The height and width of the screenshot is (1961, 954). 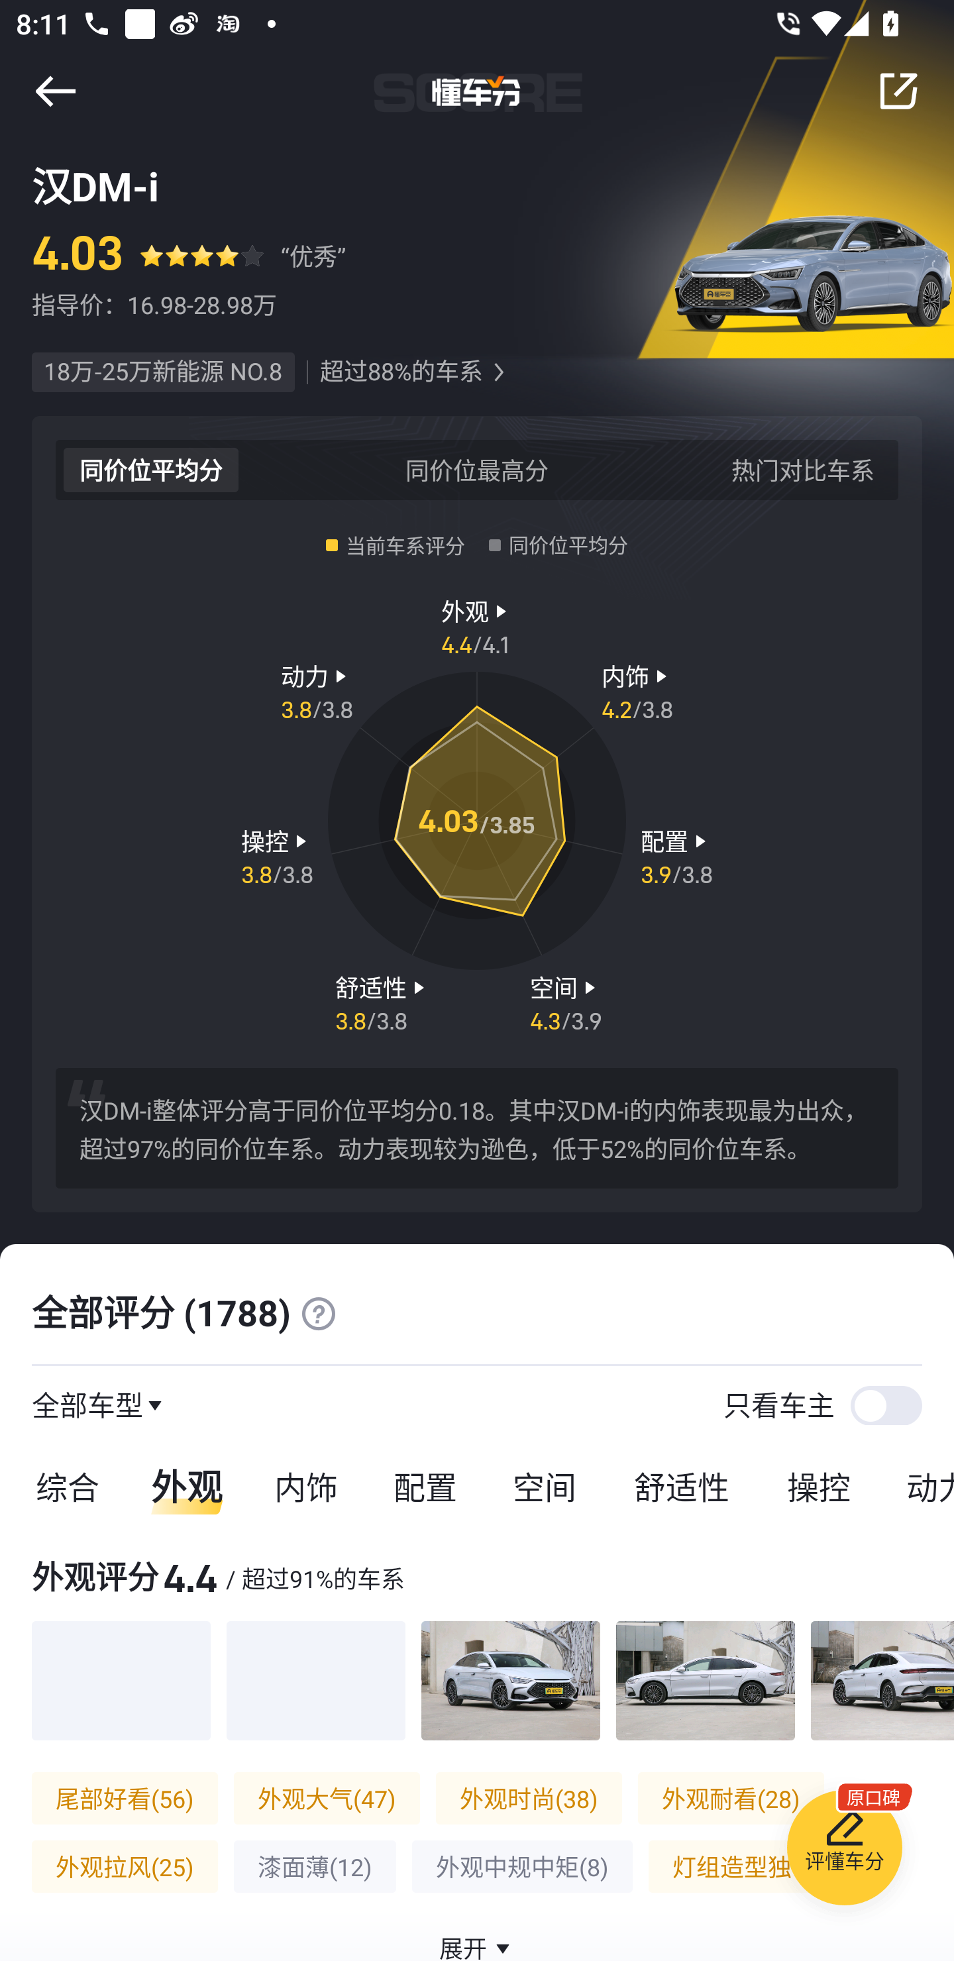 I want to click on , so click(x=318, y=1313).